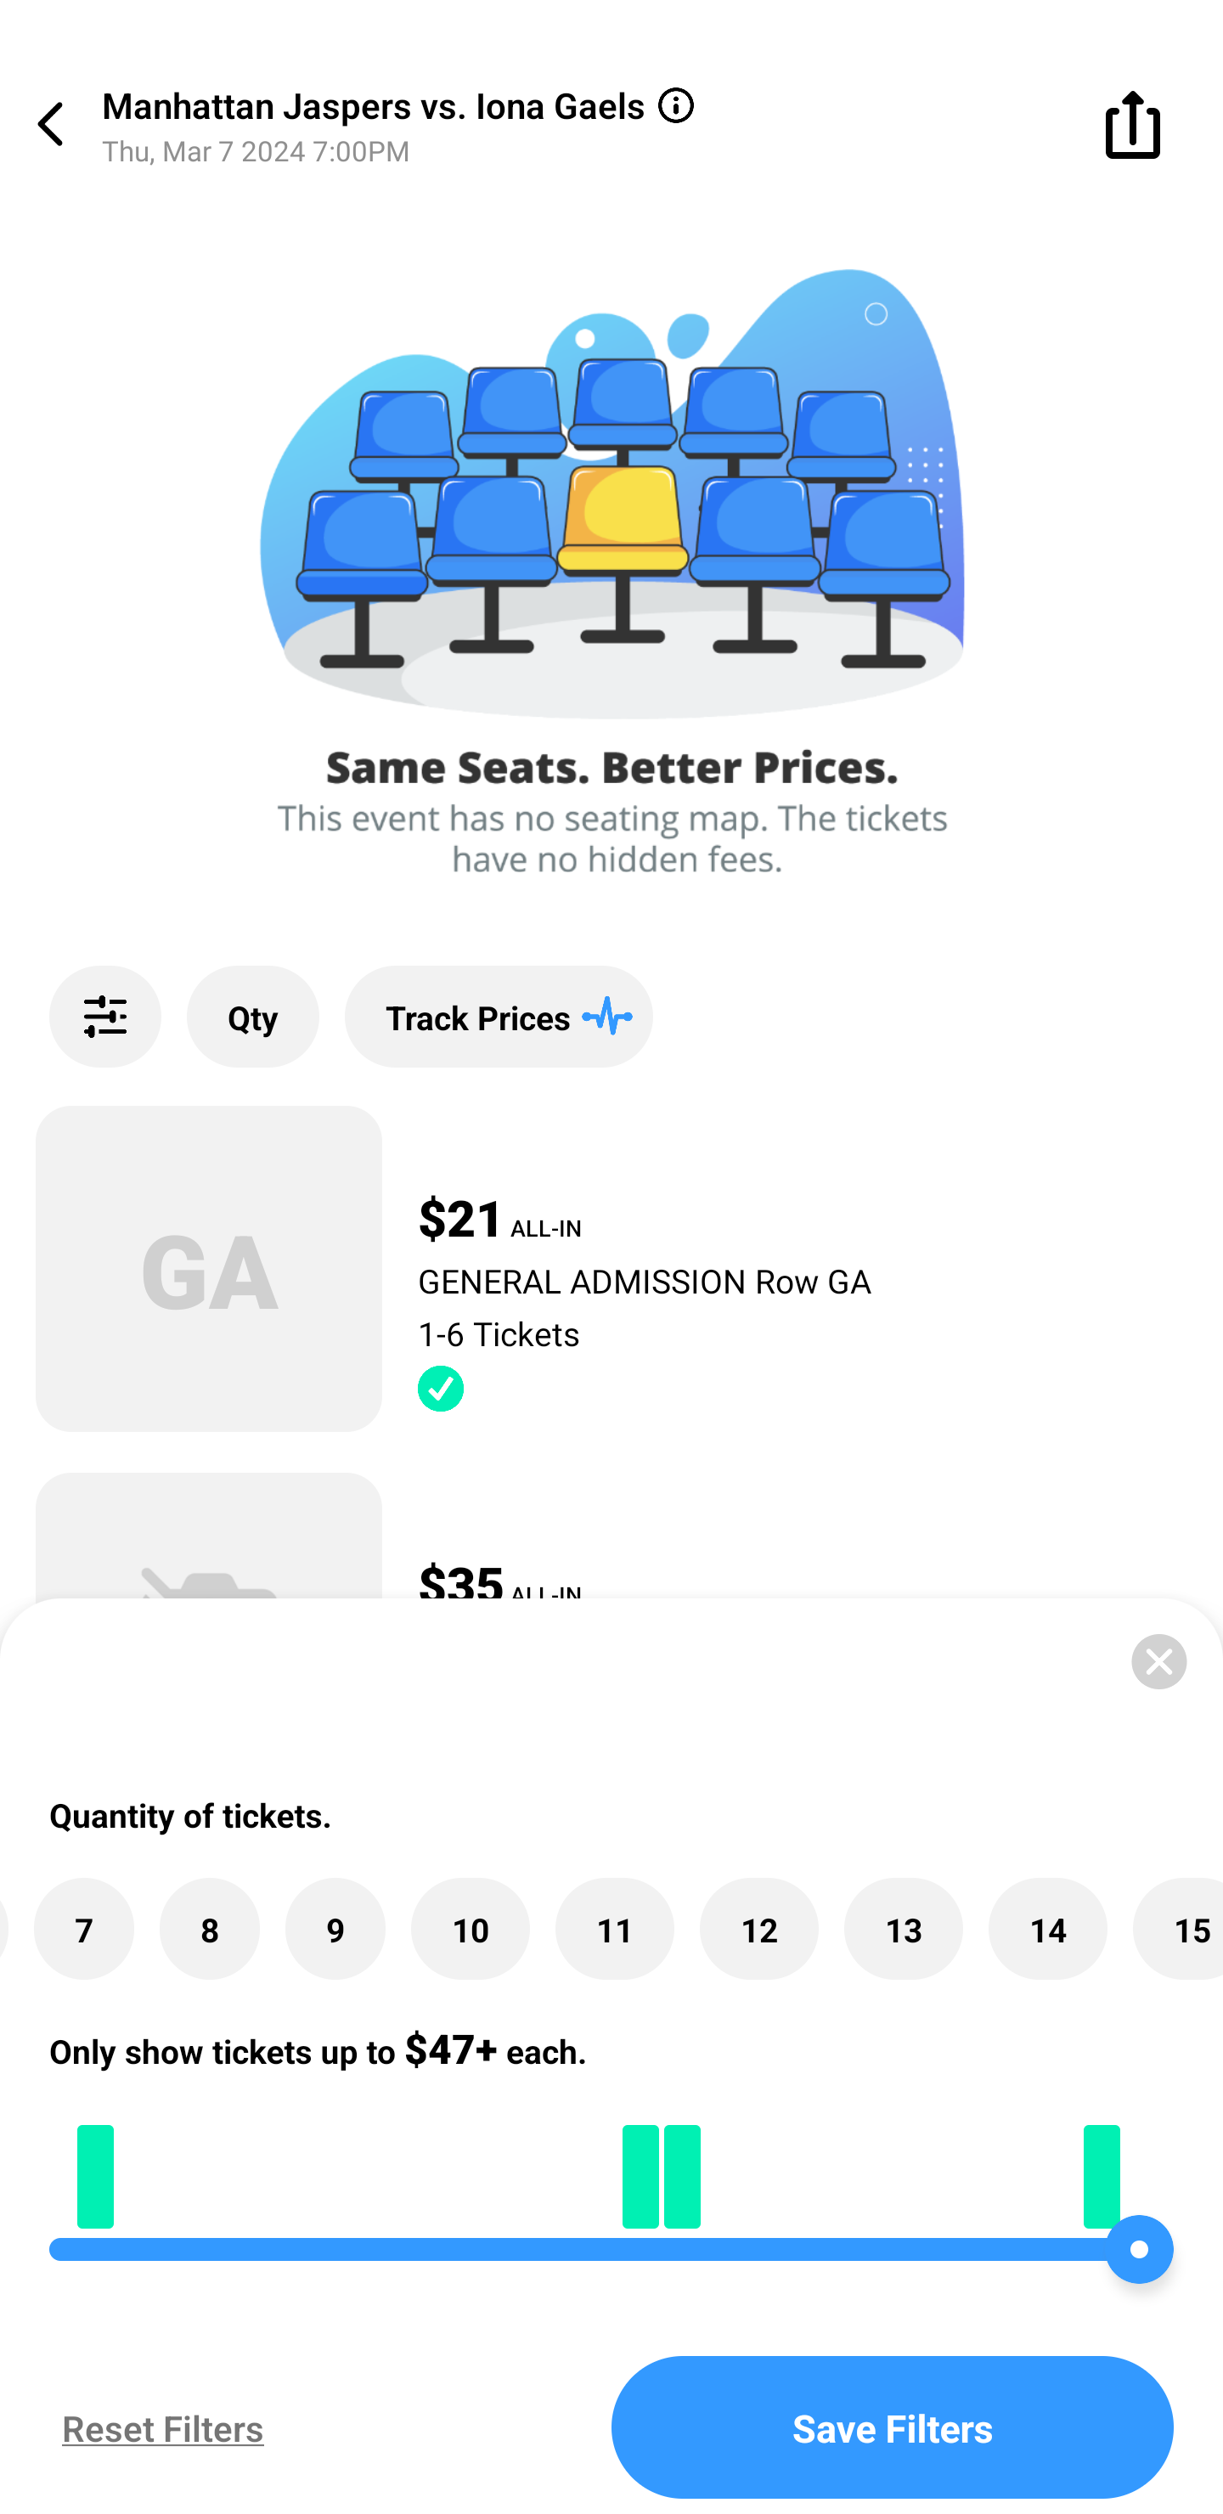  What do you see at coordinates (1177, 1930) in the screenshot?
I see `15` at bounding box center [1177, 1930].